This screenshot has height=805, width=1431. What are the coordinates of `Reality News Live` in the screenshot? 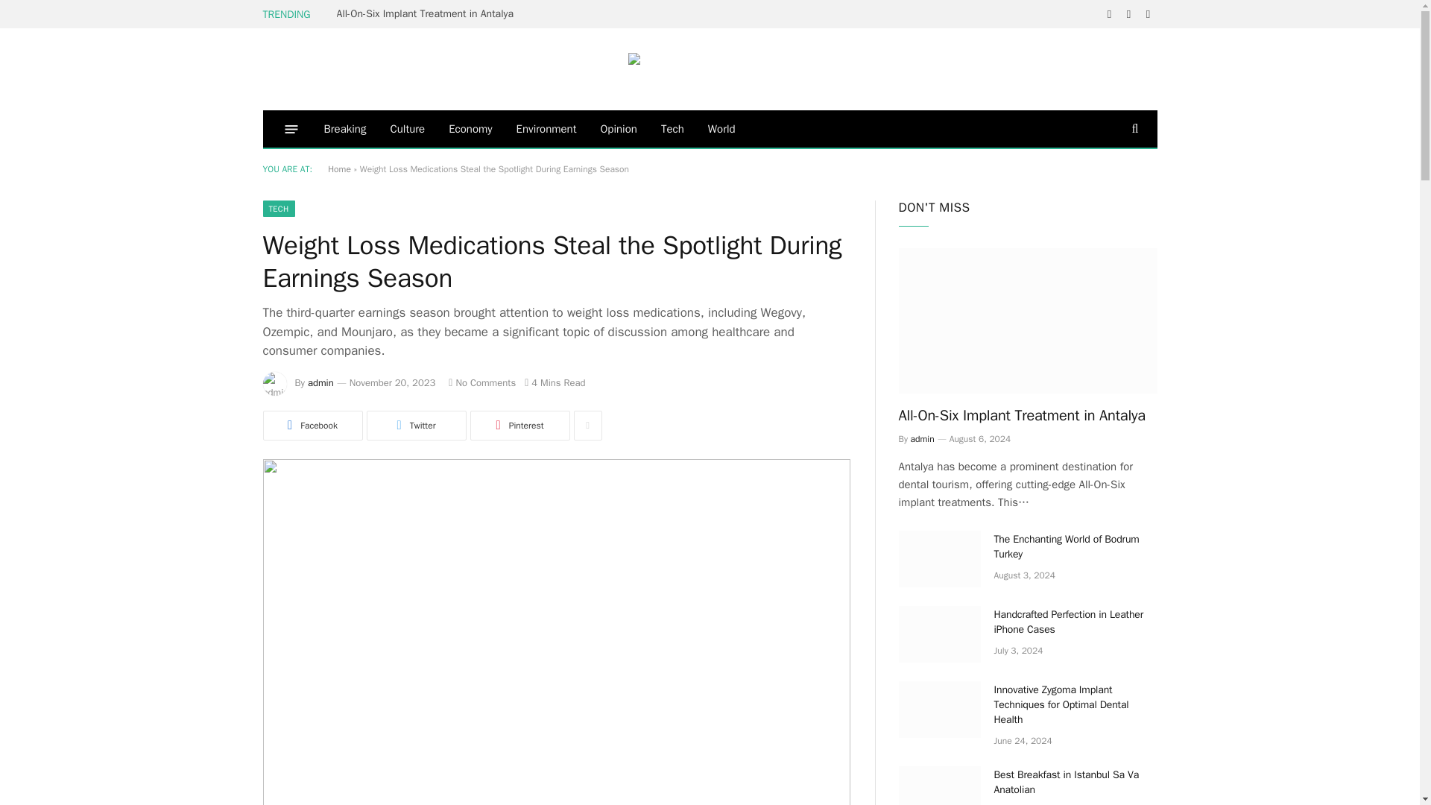 It's located at (710, 69).